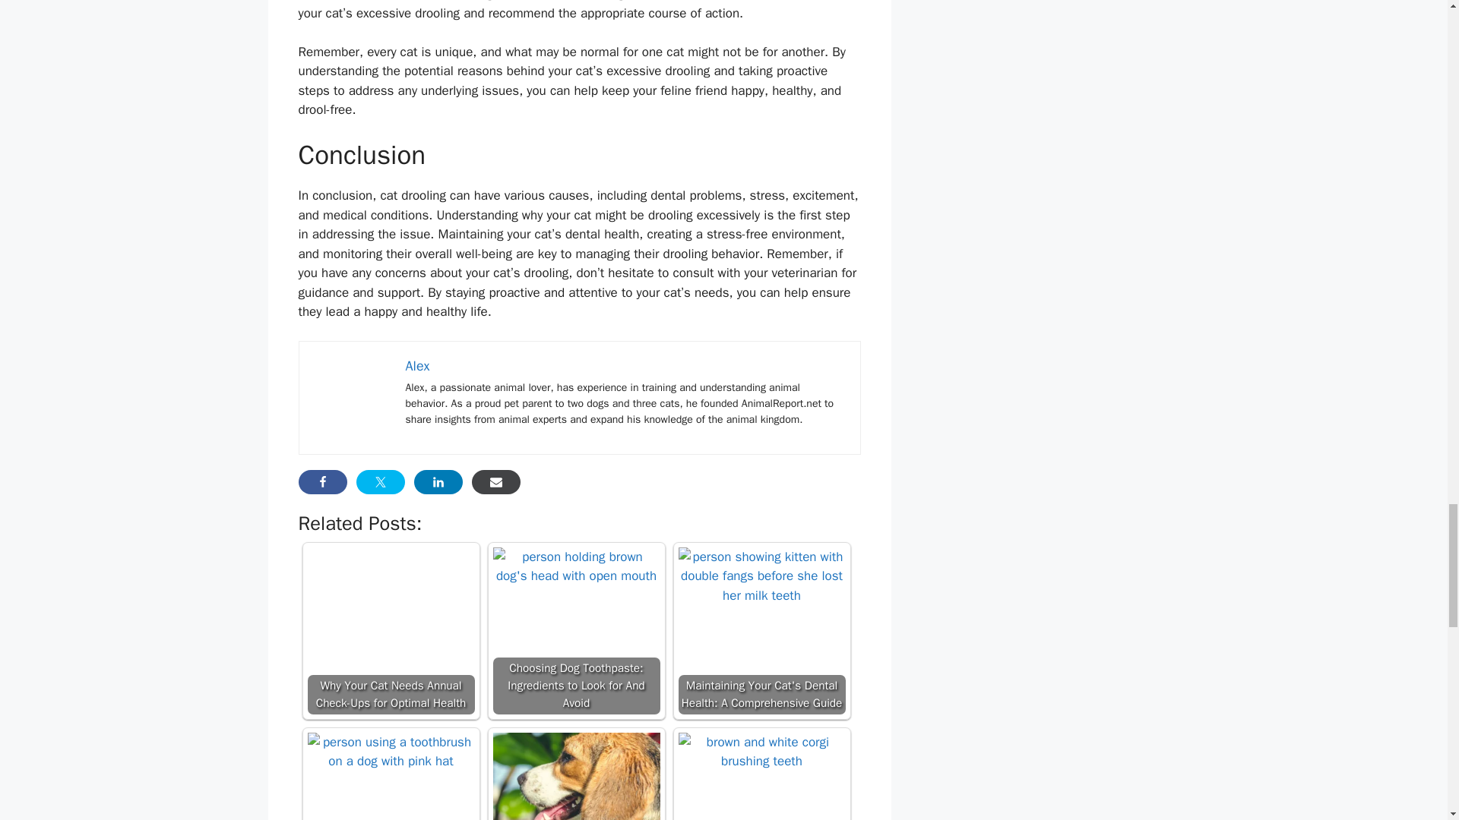 The width and height of the screenshot is (1459, 820). Describe the element at coordinates (380, 481) in the screenshot. I see `Share on Twitter` at that location.